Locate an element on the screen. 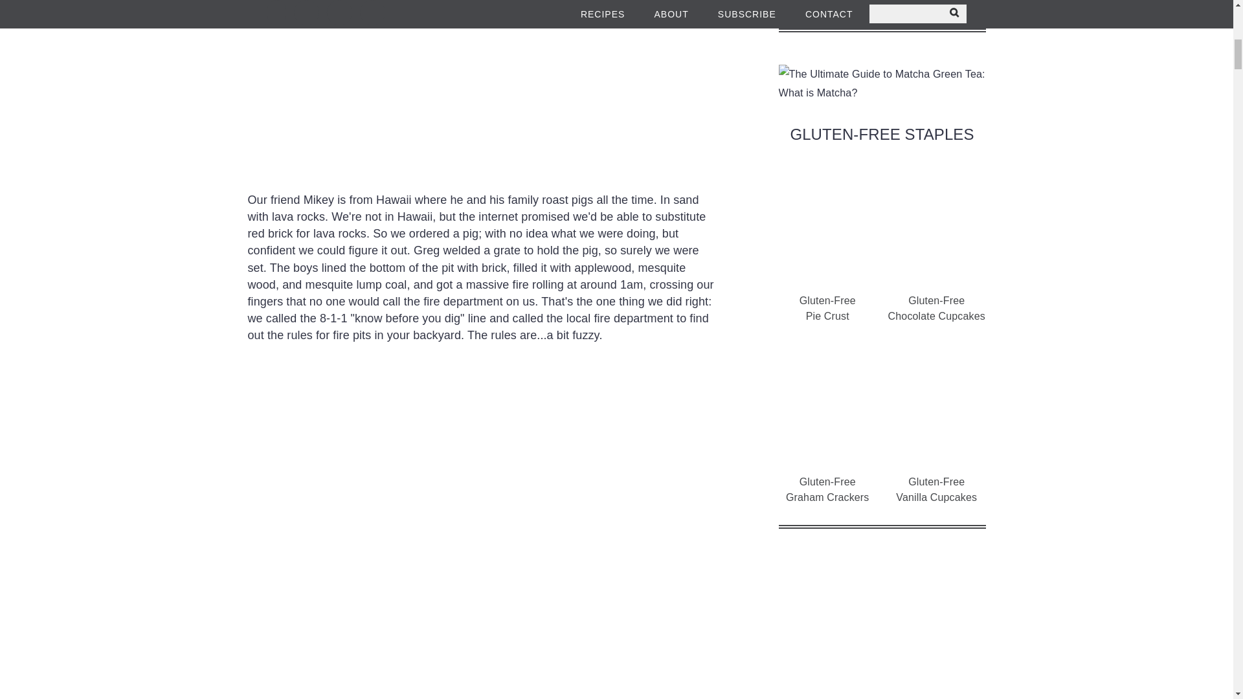  Backyard Pig Roast is located at coordinates (483, 88).